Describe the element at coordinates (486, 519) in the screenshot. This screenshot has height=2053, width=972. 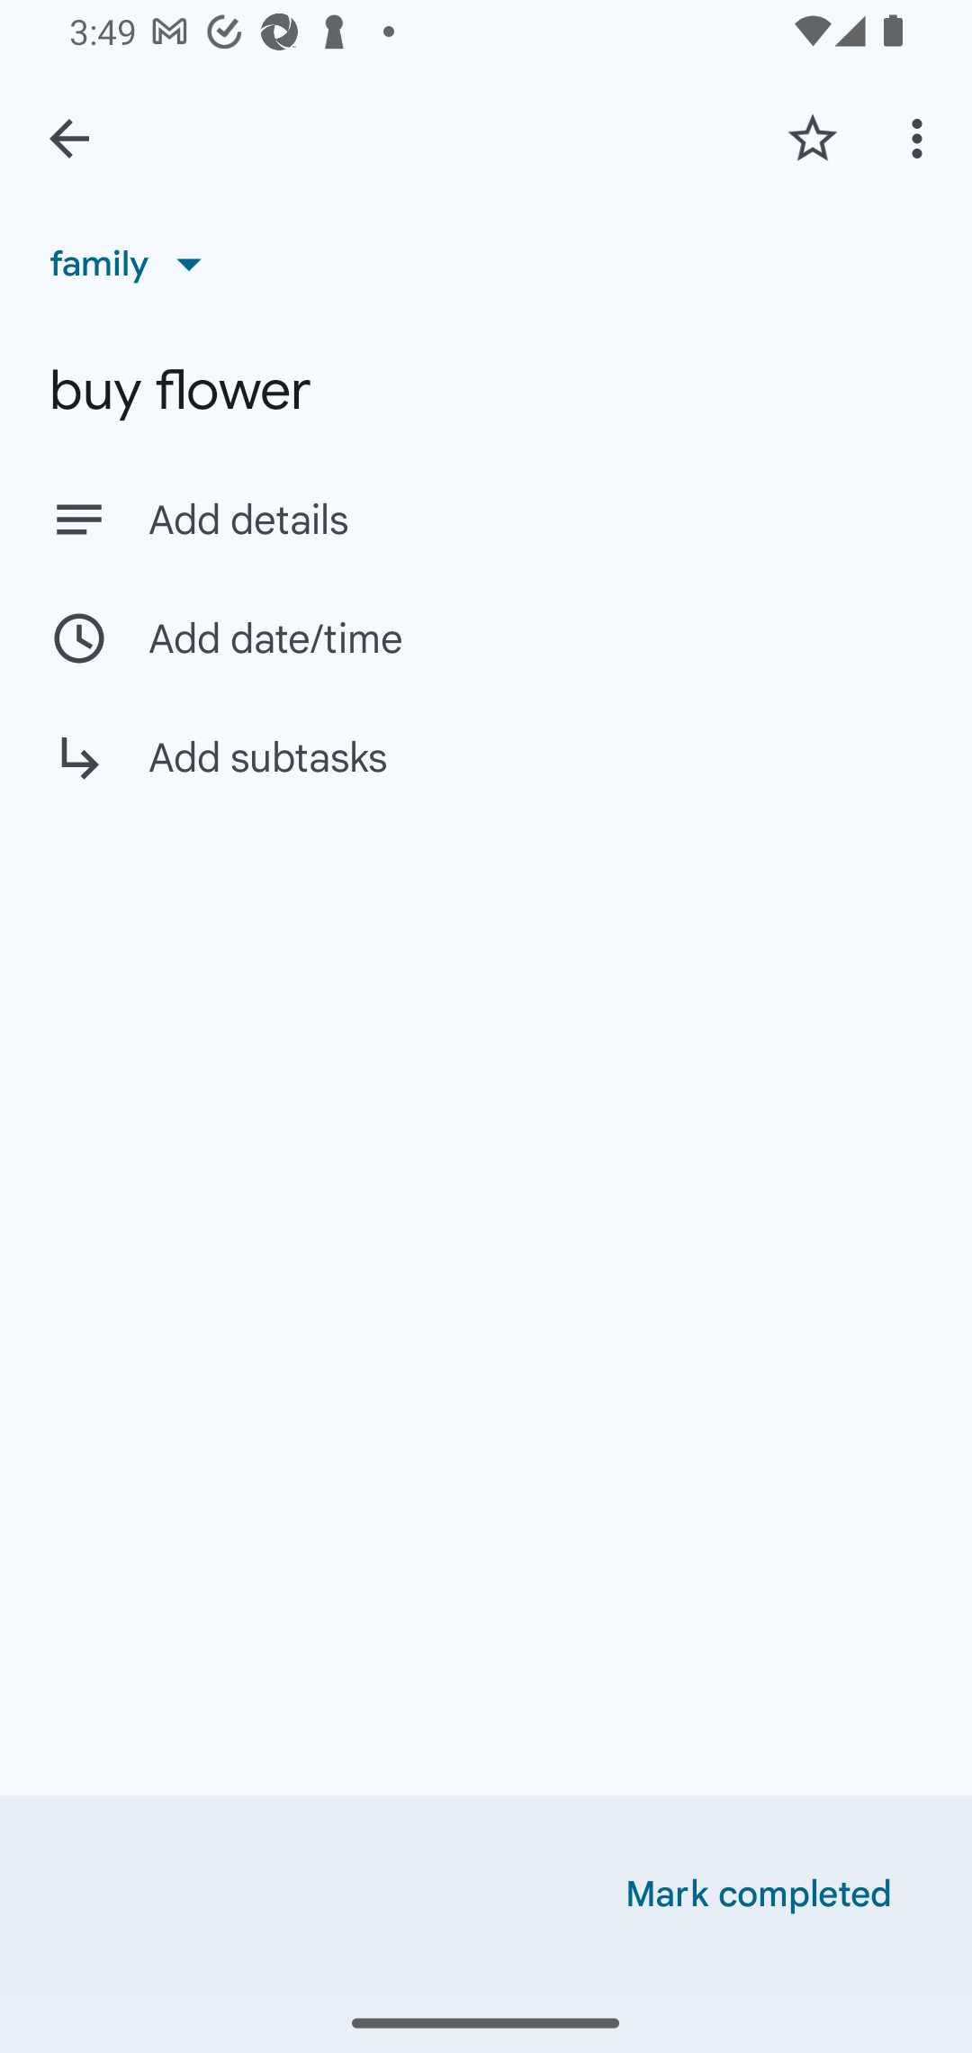
I see `Add details` at that location.